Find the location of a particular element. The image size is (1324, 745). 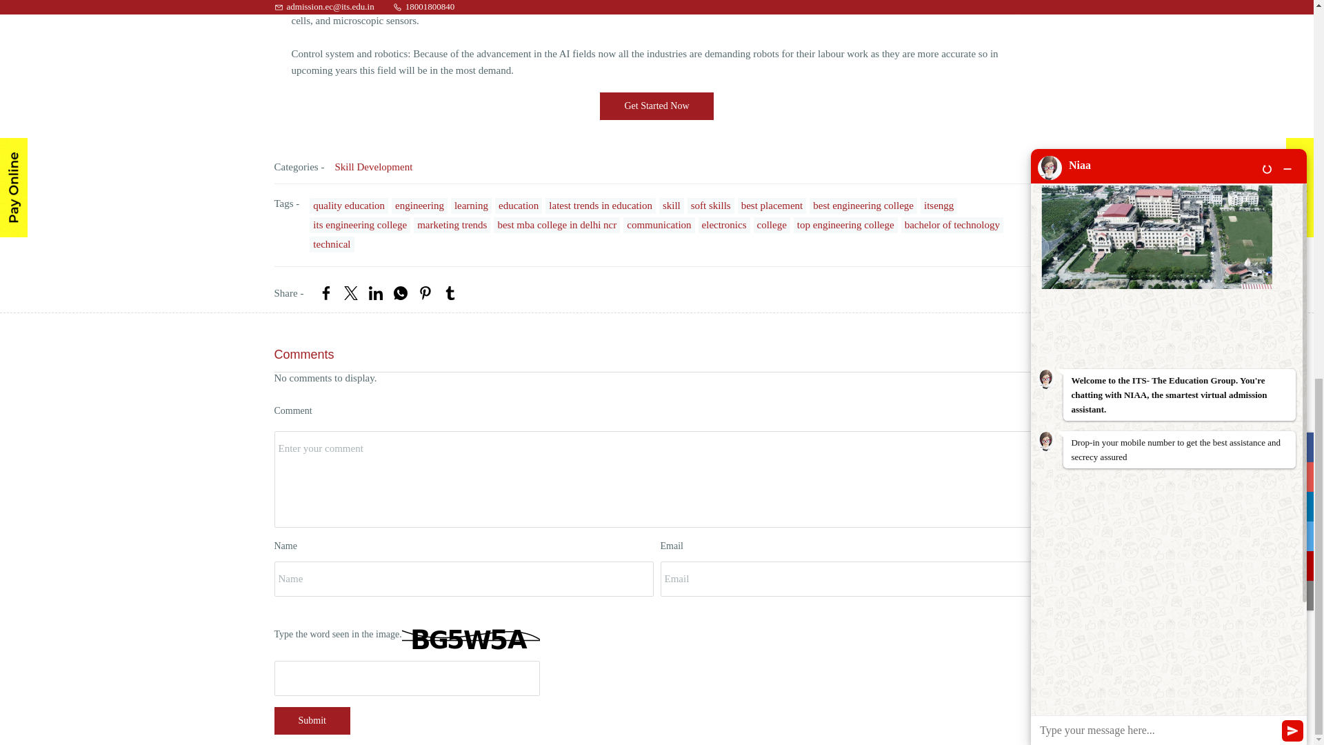

WhatsApp is located at coordinates (400, 292).